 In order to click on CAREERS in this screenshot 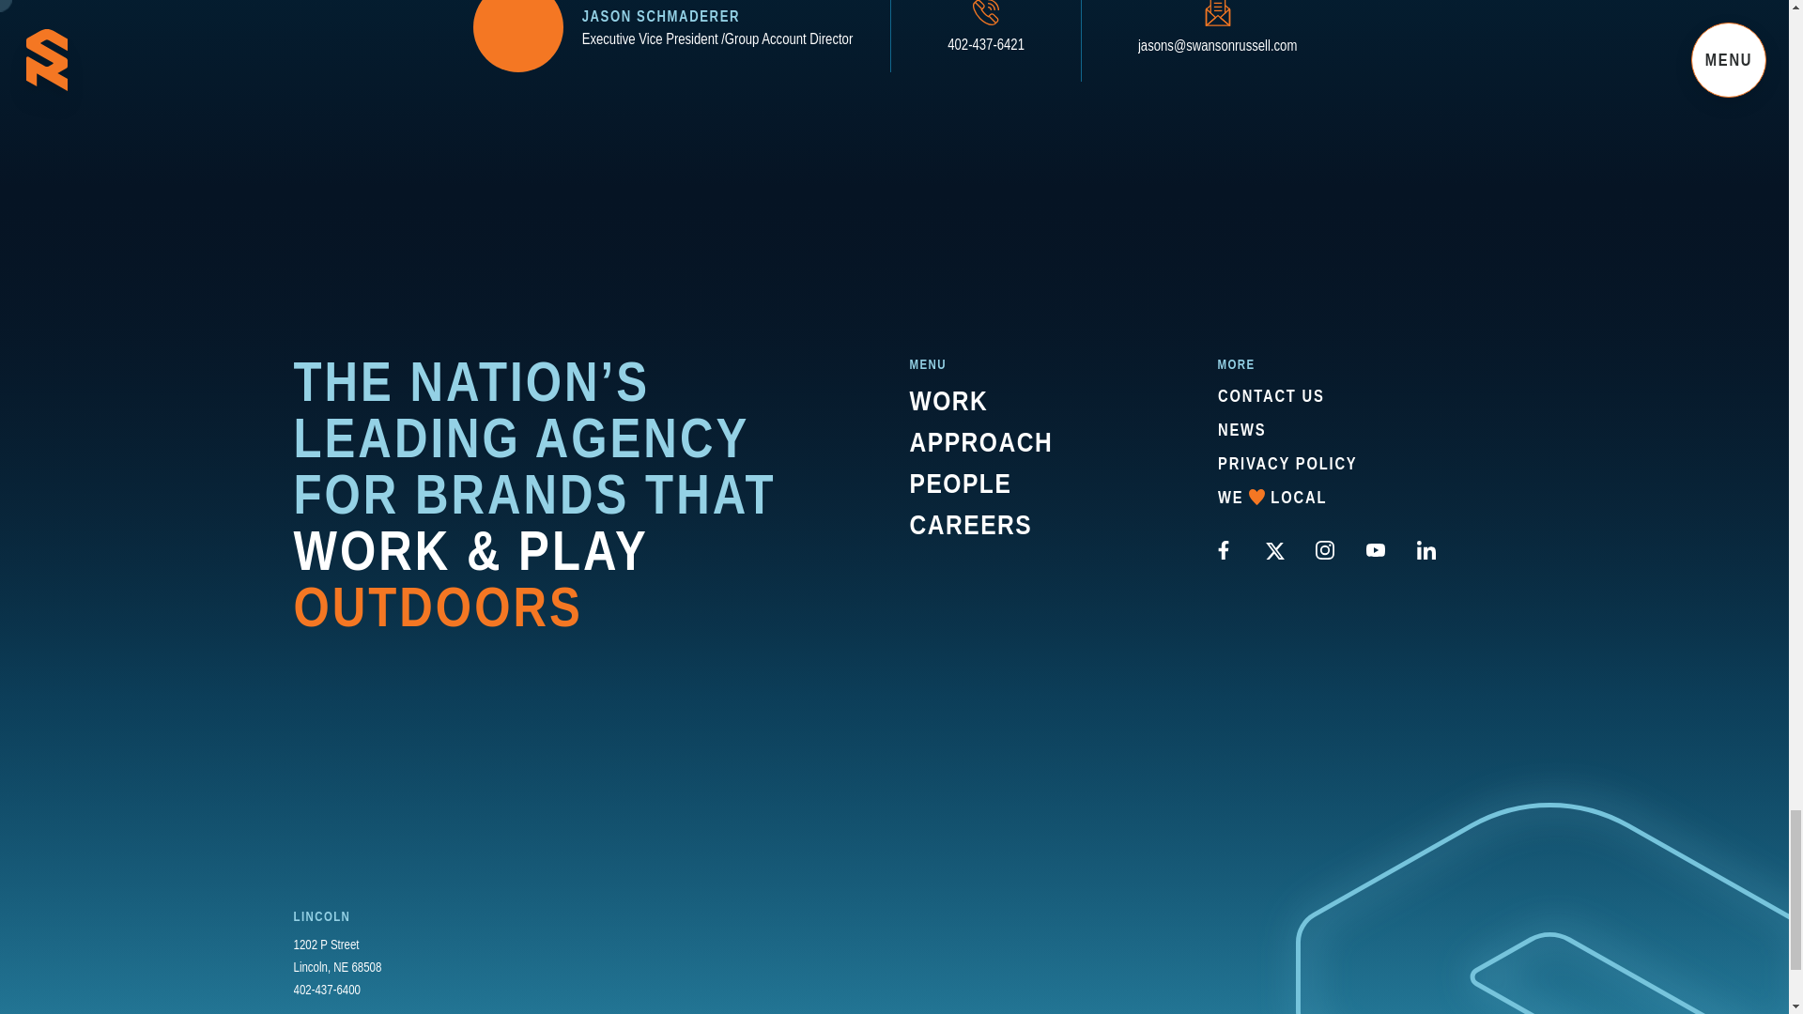, I will do `click(969, 524)`.